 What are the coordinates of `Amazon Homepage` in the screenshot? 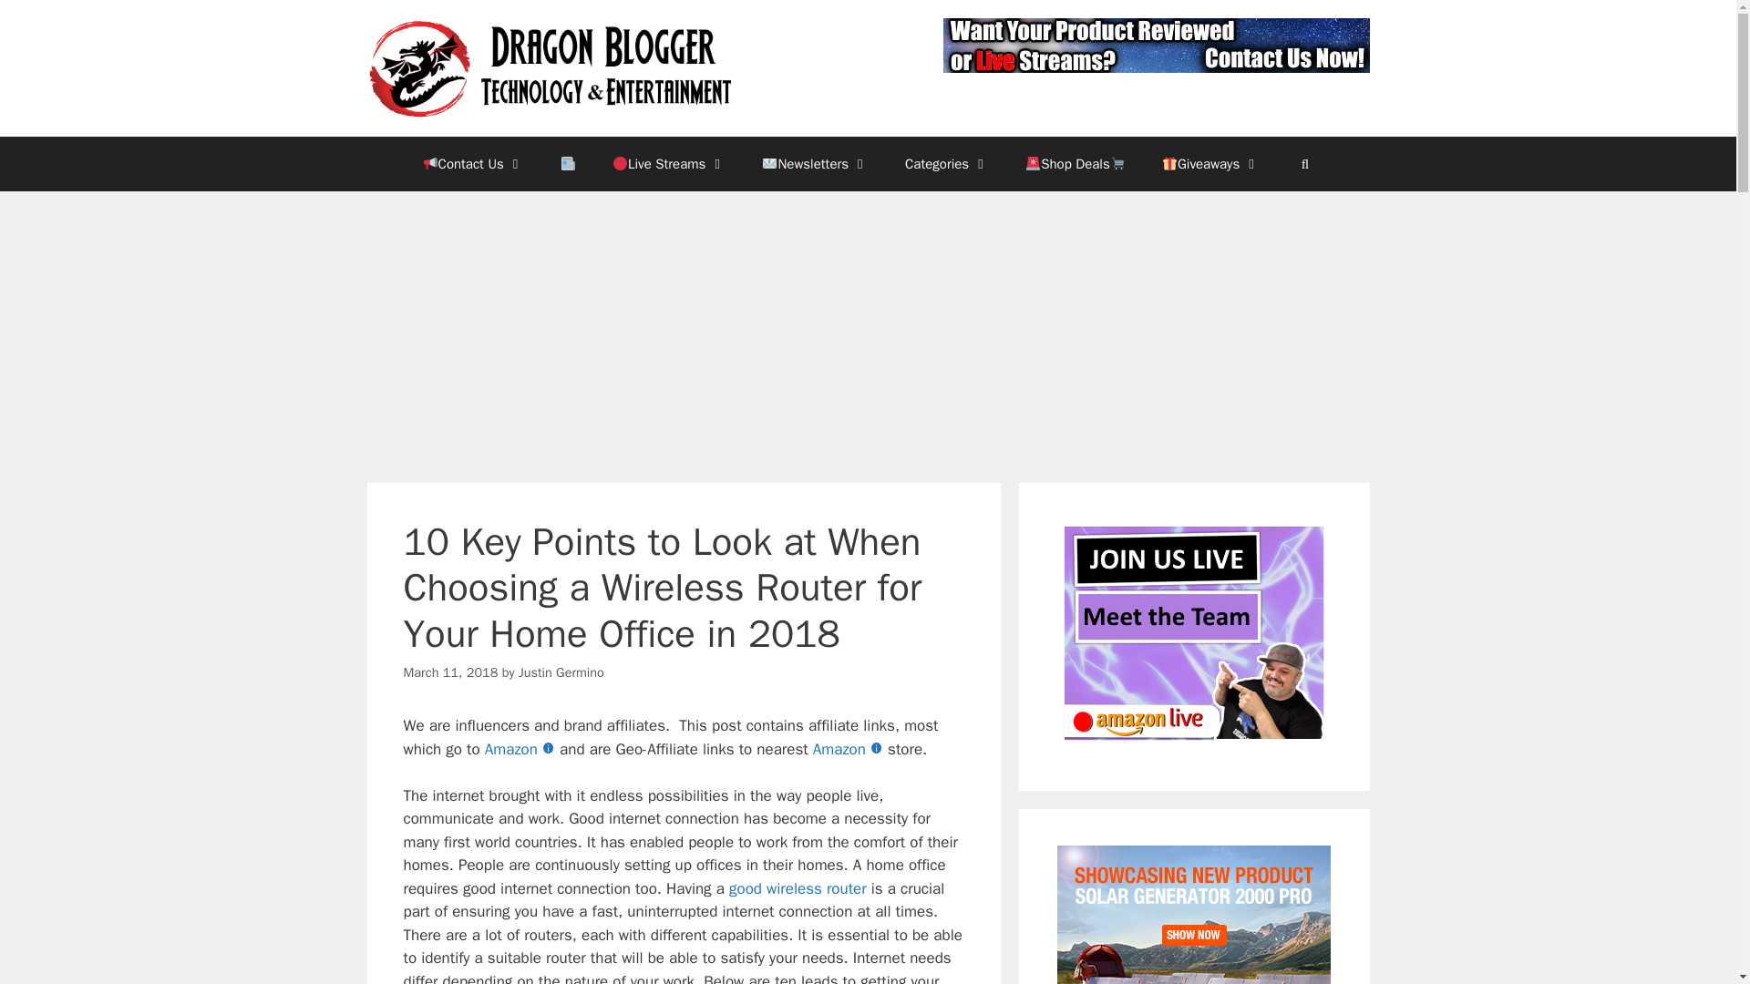 It's located at (849, 749).